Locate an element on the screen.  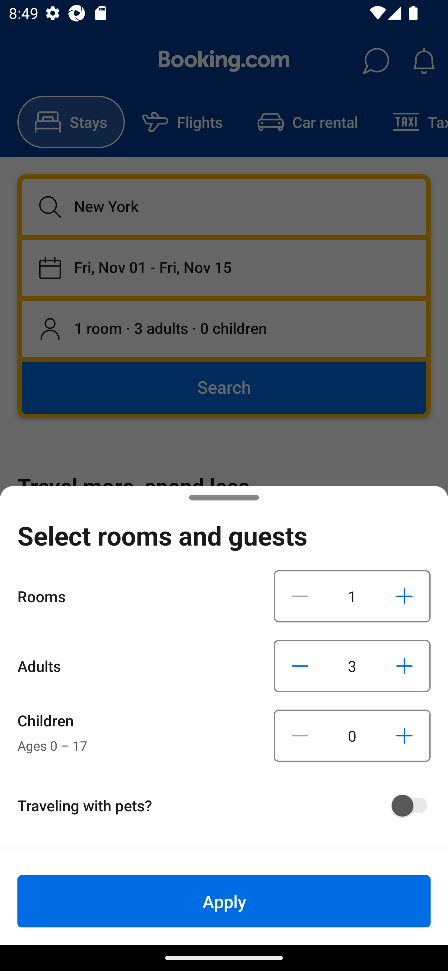
Decrease is located at coordinates (300, 666).